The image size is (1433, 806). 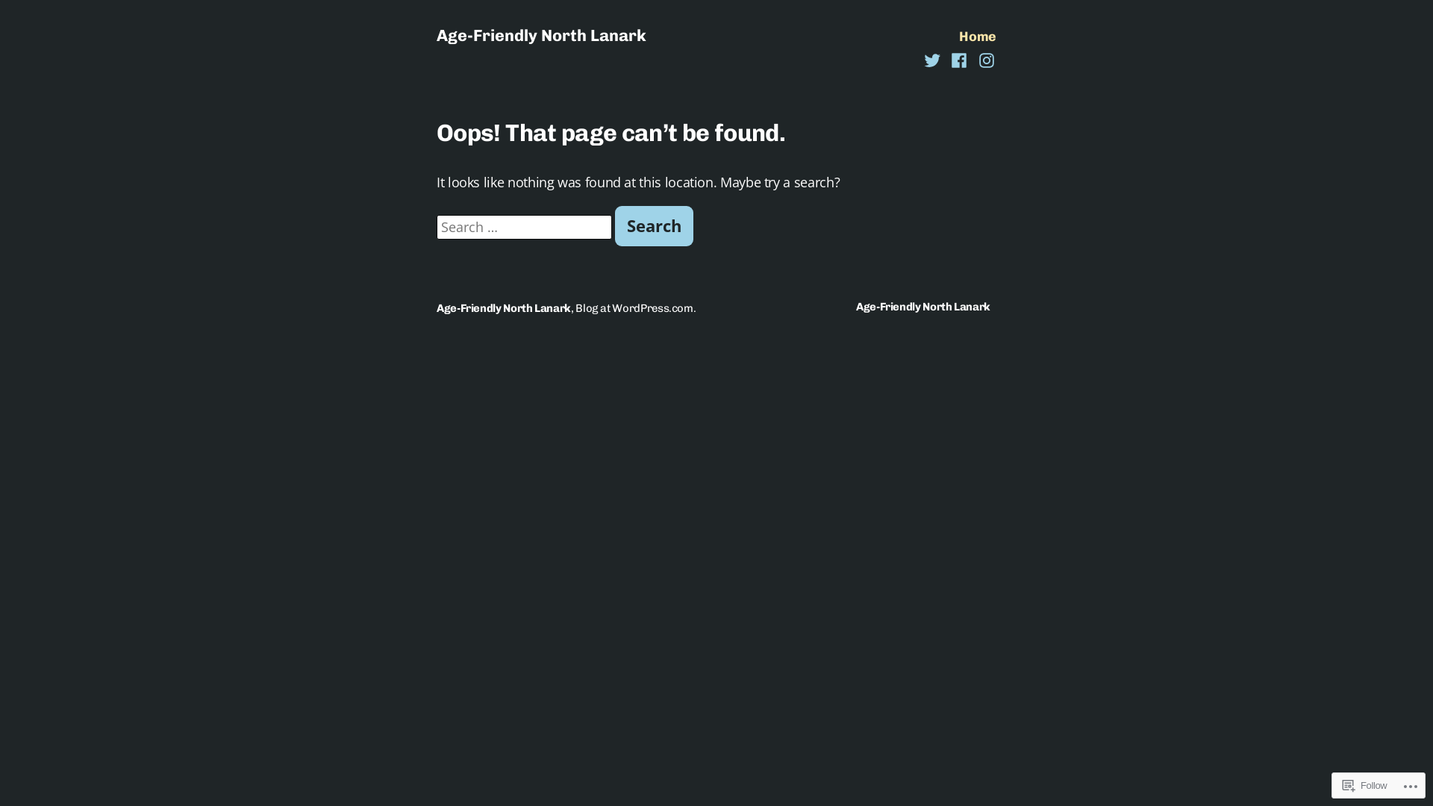 I want to click on Age-Friendly North Lanark, so click(x=504, y=308).